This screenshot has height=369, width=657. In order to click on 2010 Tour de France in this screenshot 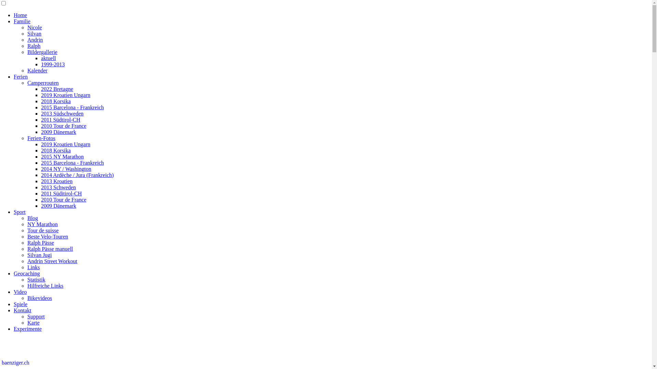, I will do `click(64, 200)`.